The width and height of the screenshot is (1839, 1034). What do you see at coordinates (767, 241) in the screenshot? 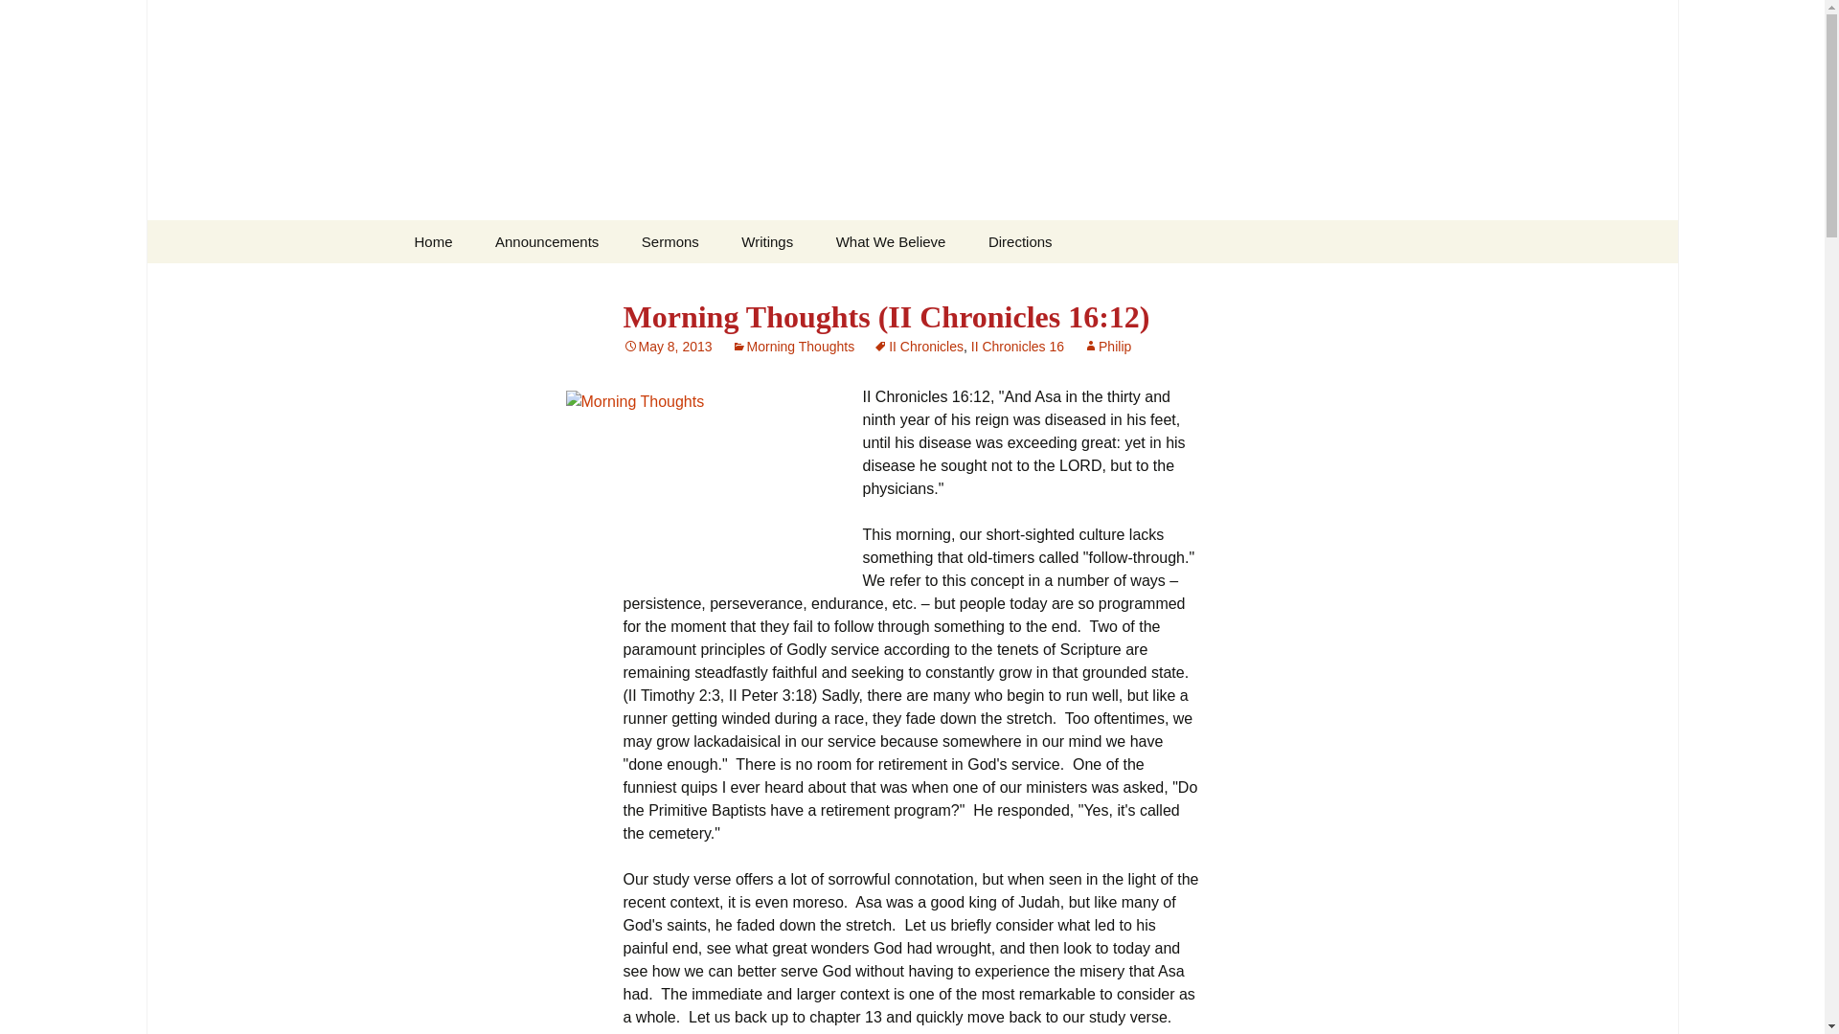
I see `Writings` at bounding box center [767, 241].